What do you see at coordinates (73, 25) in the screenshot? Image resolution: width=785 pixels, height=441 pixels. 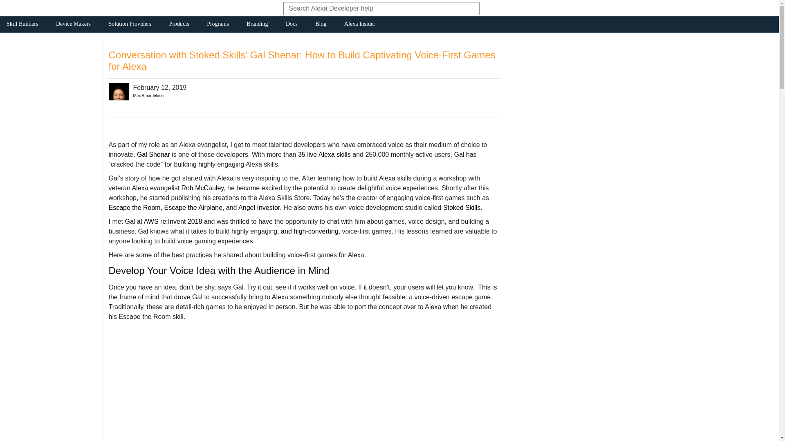 I see `Device Makers` at bounding box center [73, 25].